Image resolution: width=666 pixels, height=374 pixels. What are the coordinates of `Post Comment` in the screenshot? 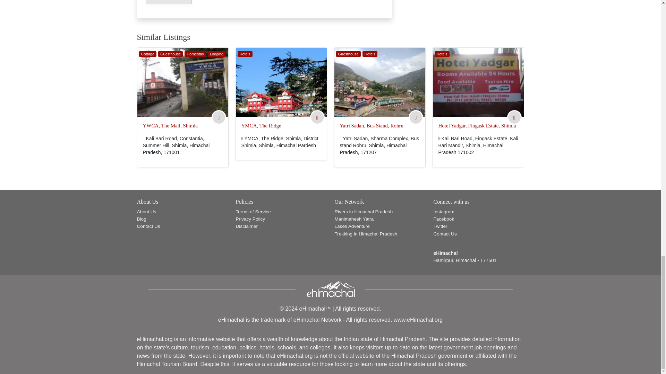 It's located at (169, 2).